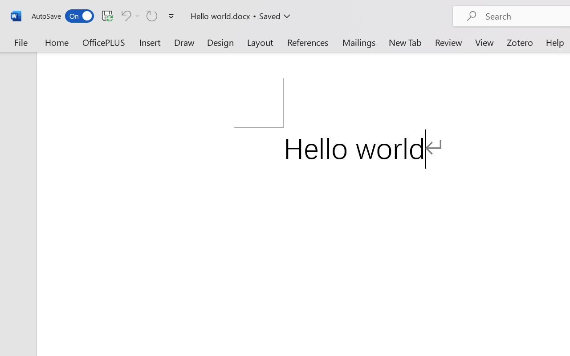 Image resolution: width=570 pixels, height=356 pixels. I want to click on Can't Repeat, so click(152, 16).